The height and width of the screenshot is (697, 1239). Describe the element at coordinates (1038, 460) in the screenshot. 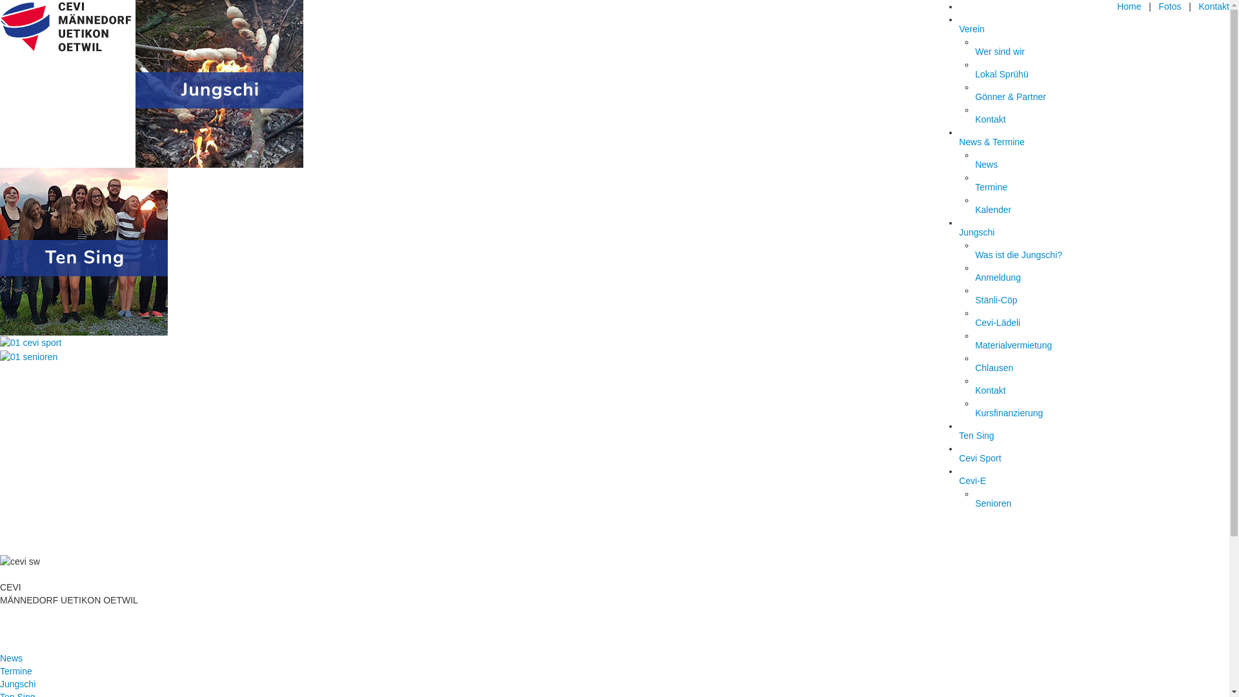

I see `Cevi Sport` at that location.